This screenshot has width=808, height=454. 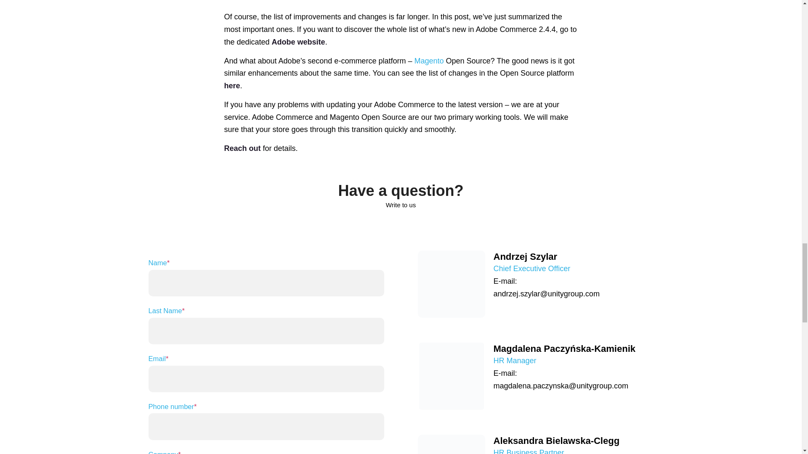 I want to click on This is required, so click(x=168, y=263).